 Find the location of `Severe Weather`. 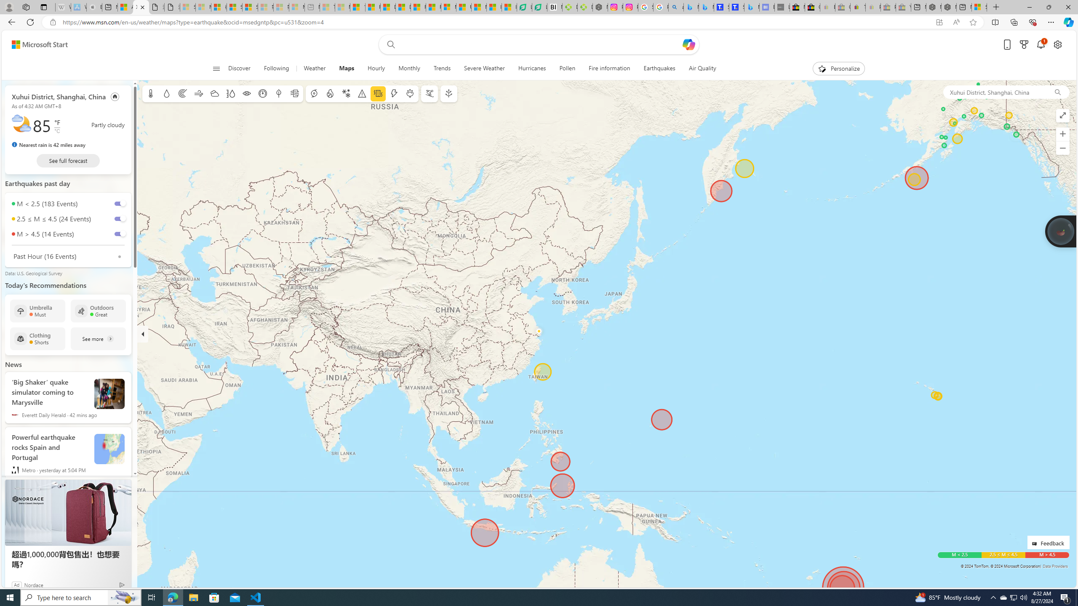

Severe Weather is located at coordinates (484, 69).